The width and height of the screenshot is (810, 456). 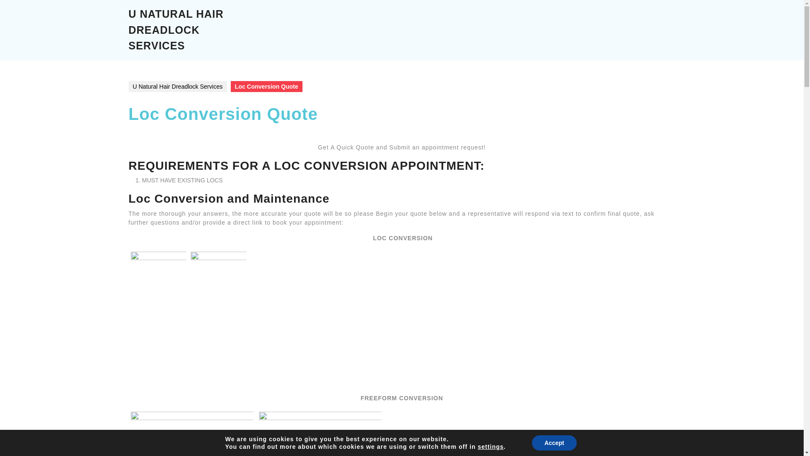 What do you see at coordinates (175, 30) in the screenshot?
I see `U NATURAL HAIR DREADLOCK SERVICES` at bounding box center [175, 30].